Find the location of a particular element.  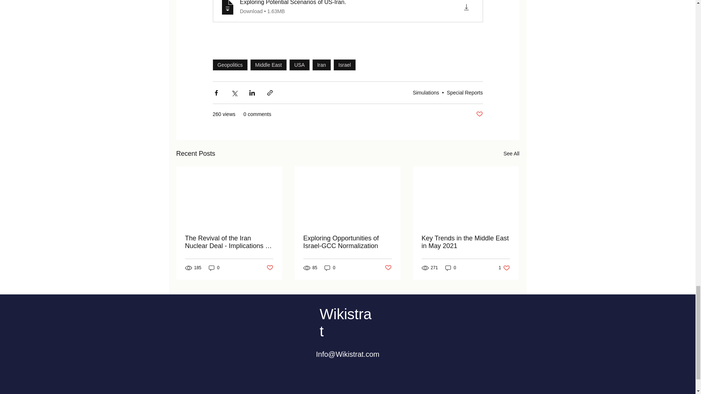

Iran is located at coordinates (322, 65).